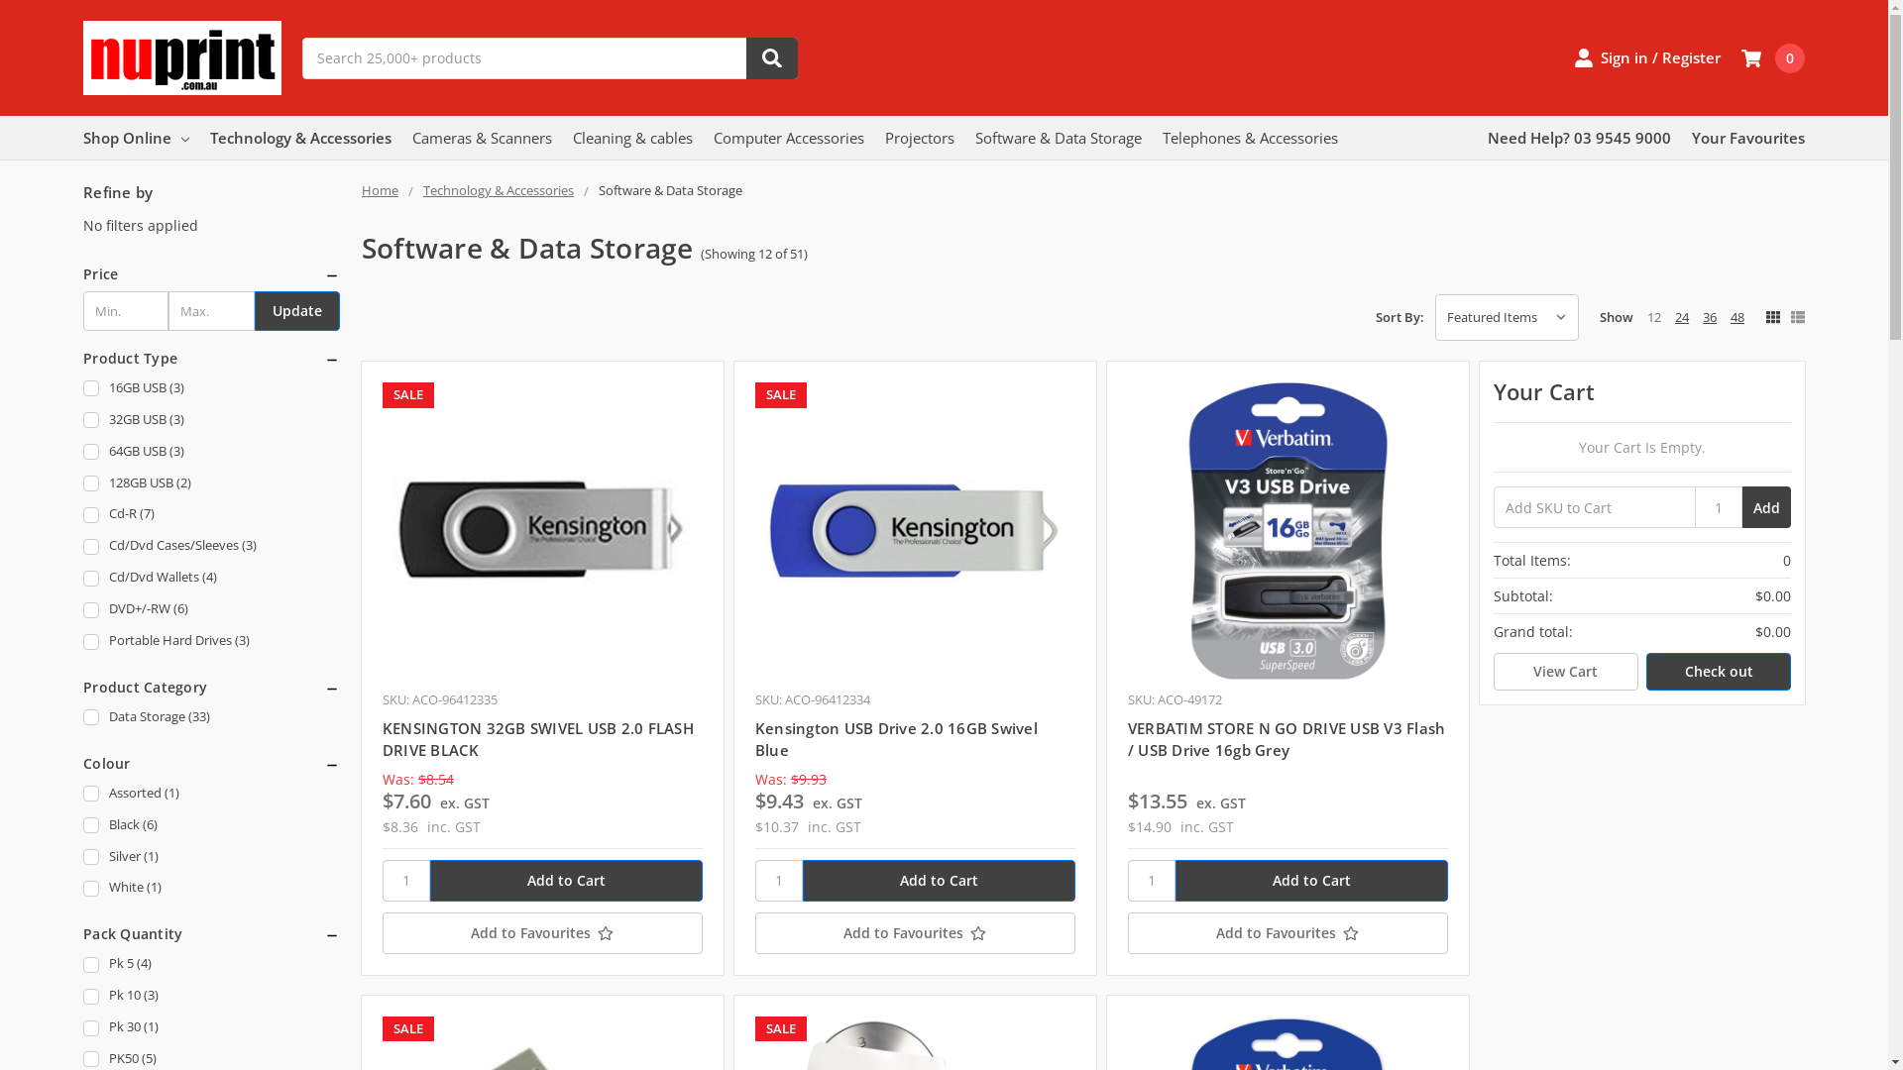 The width and height of the screenshot is (1903, 1070). Describe the element at coordinates (1288, 933) in the screenshot. I see `Add to Favourites` at that location.